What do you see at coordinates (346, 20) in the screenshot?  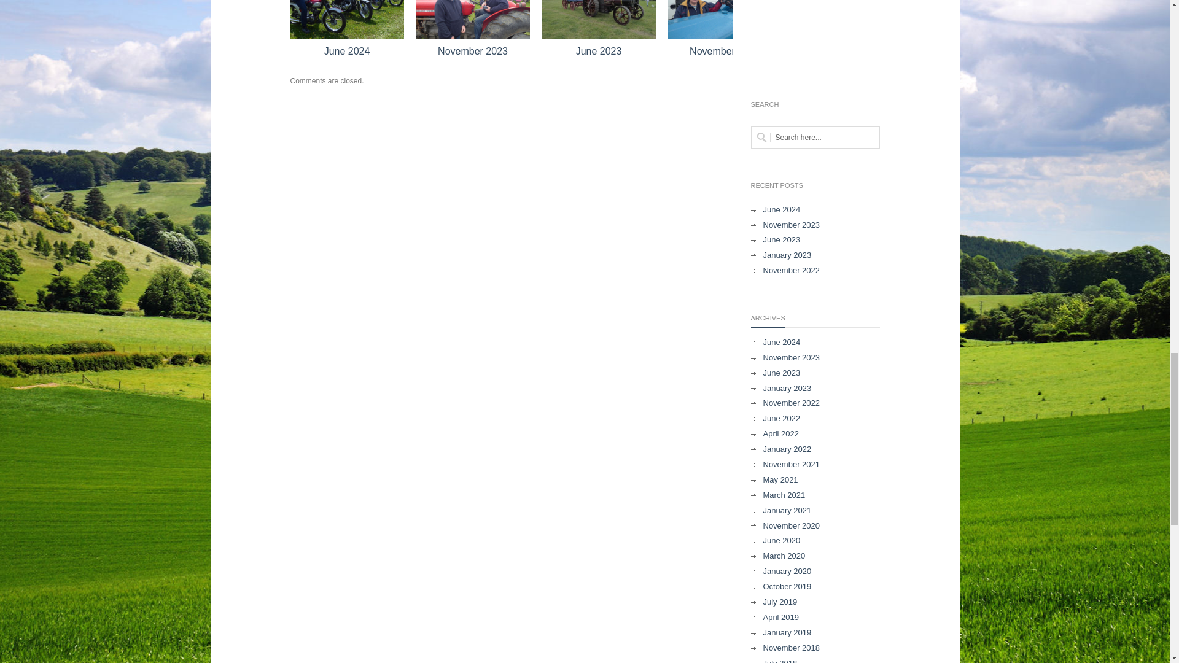 I see `June 2024` at bounding box center [346, 20].